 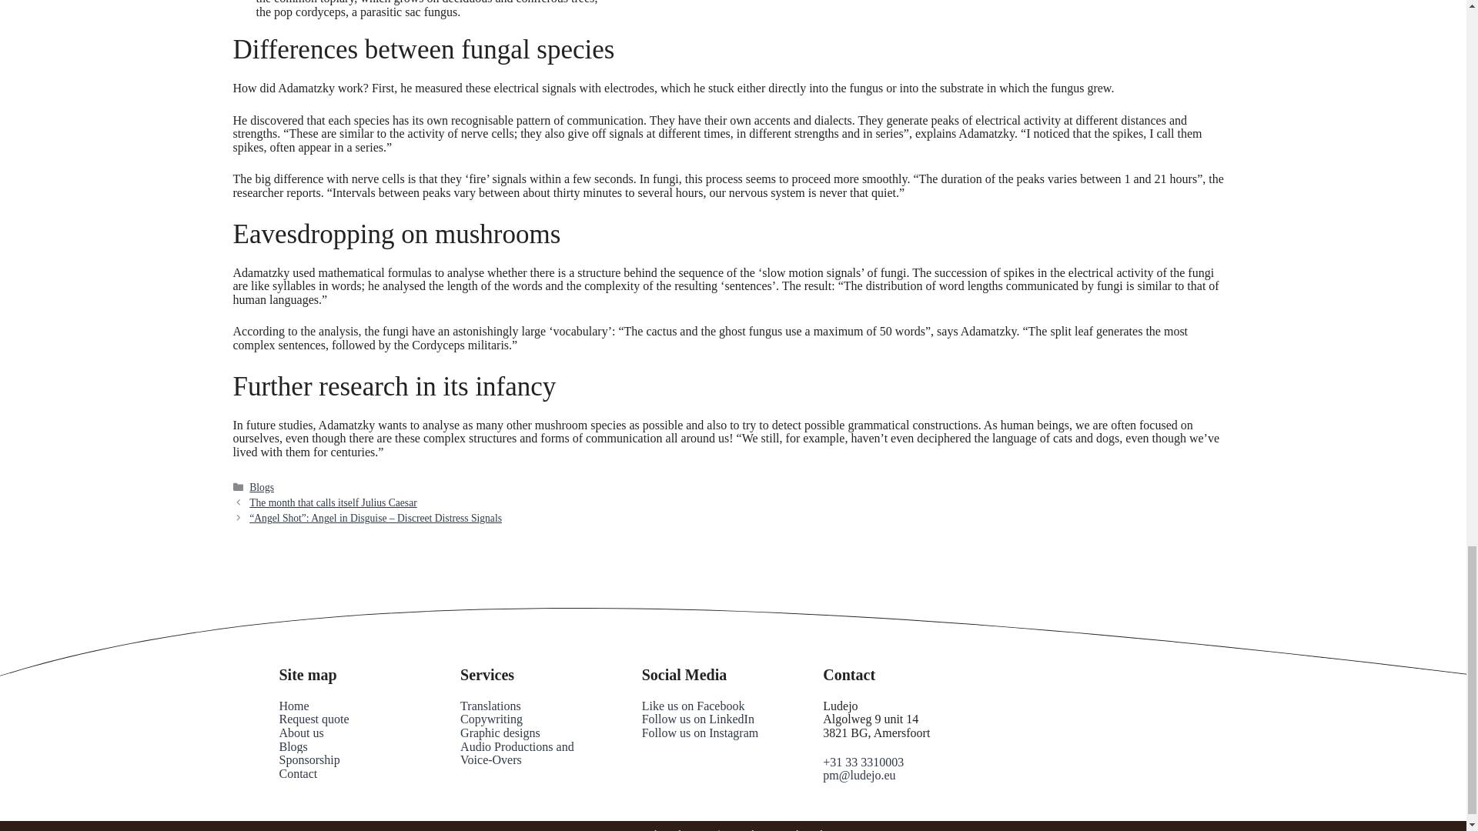 I want to click on Home, so click(x=294, y=706).